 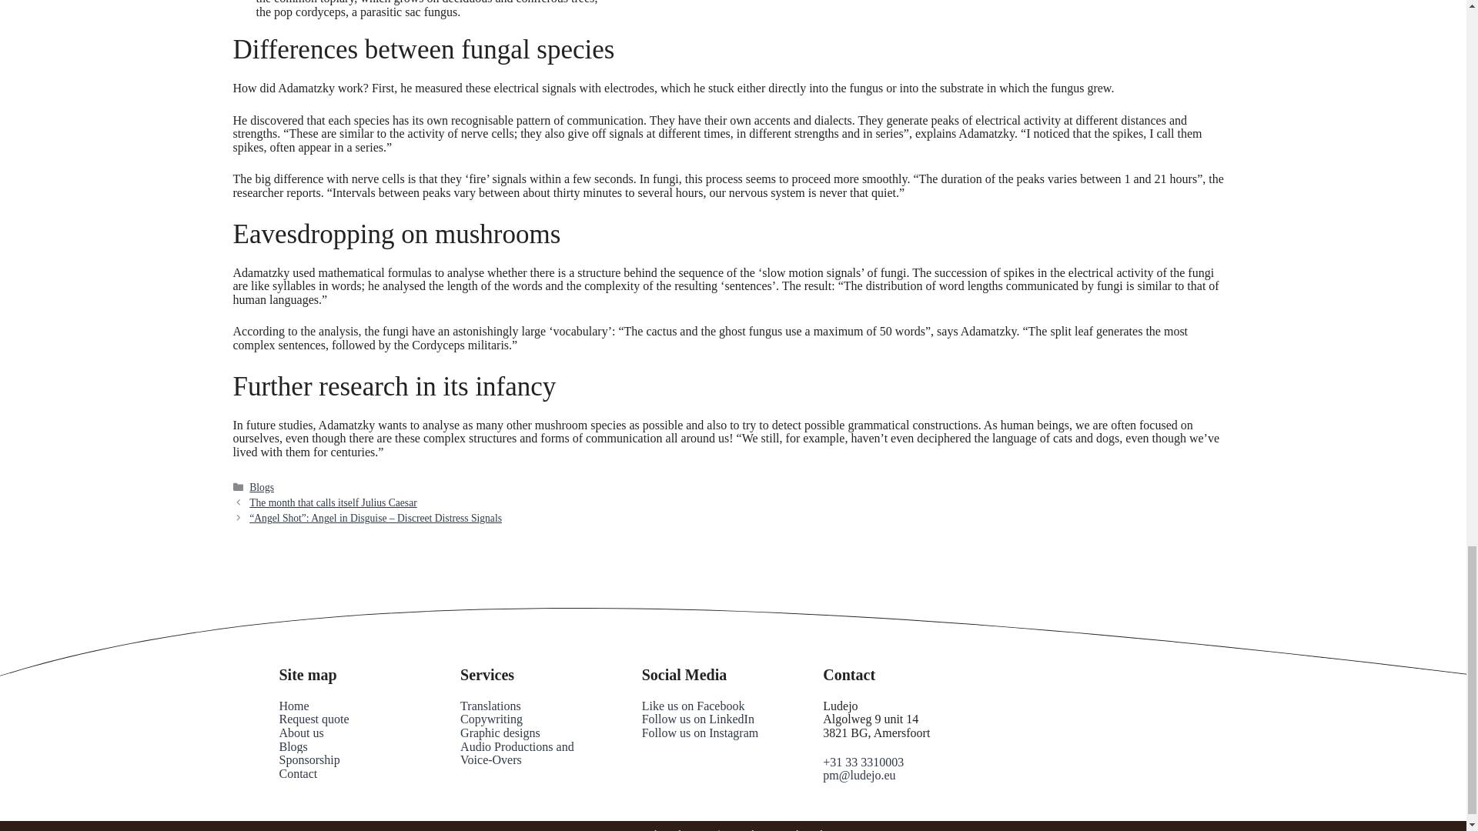 I want to click on Home, so click(x=294, y=706).